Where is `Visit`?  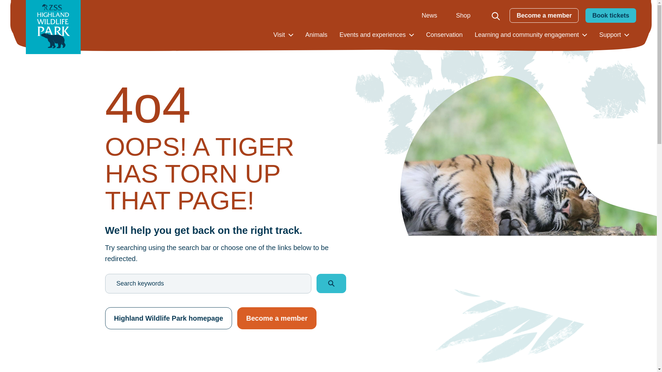
Visit is located at coordinates (279, 34).